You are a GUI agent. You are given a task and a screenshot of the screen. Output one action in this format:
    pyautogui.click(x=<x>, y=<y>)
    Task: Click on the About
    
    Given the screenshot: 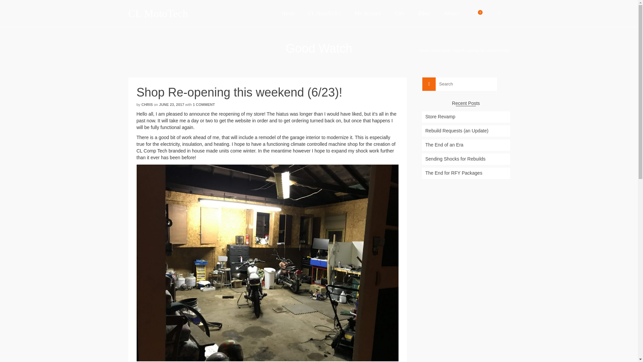 What is the action you would take?
    pyautogui.click(x=451, y=13)
    